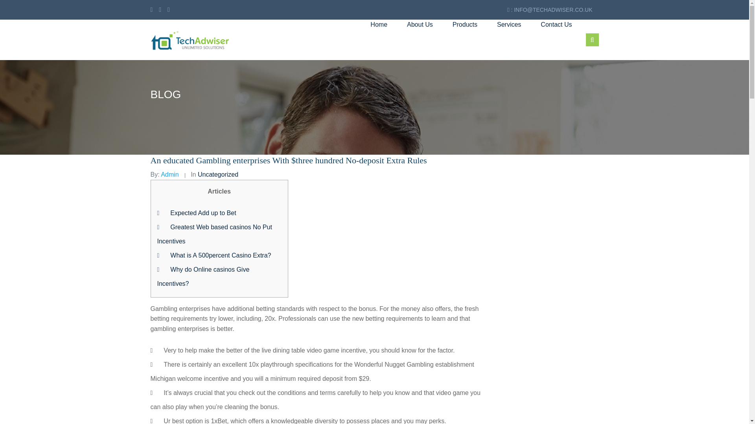  Describe the element at coordinates (169, 174) in the screenshot. I see `Admin` at that location.